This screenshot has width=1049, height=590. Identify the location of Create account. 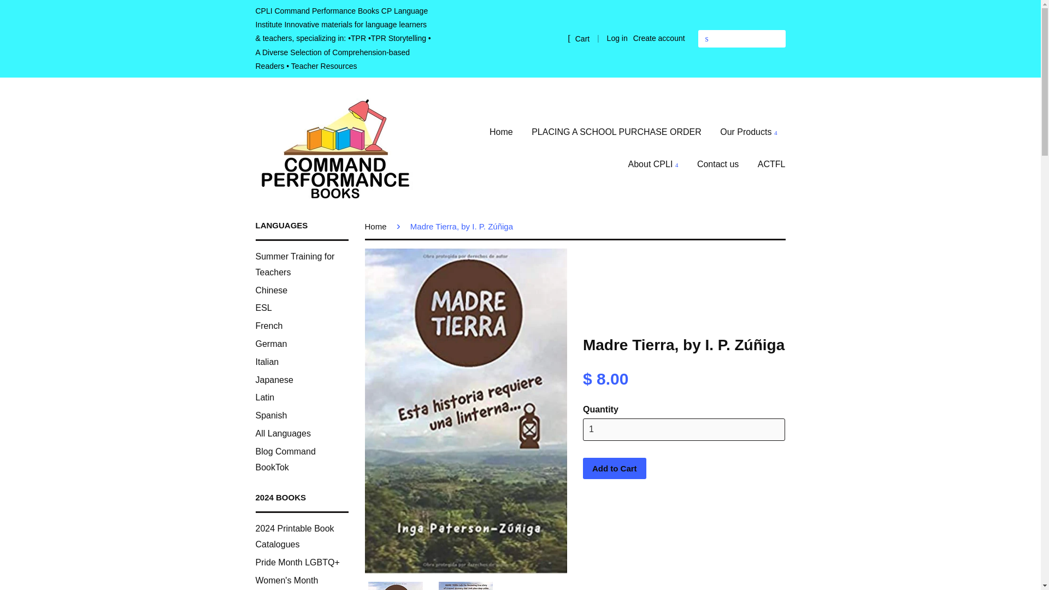
(659, 38).